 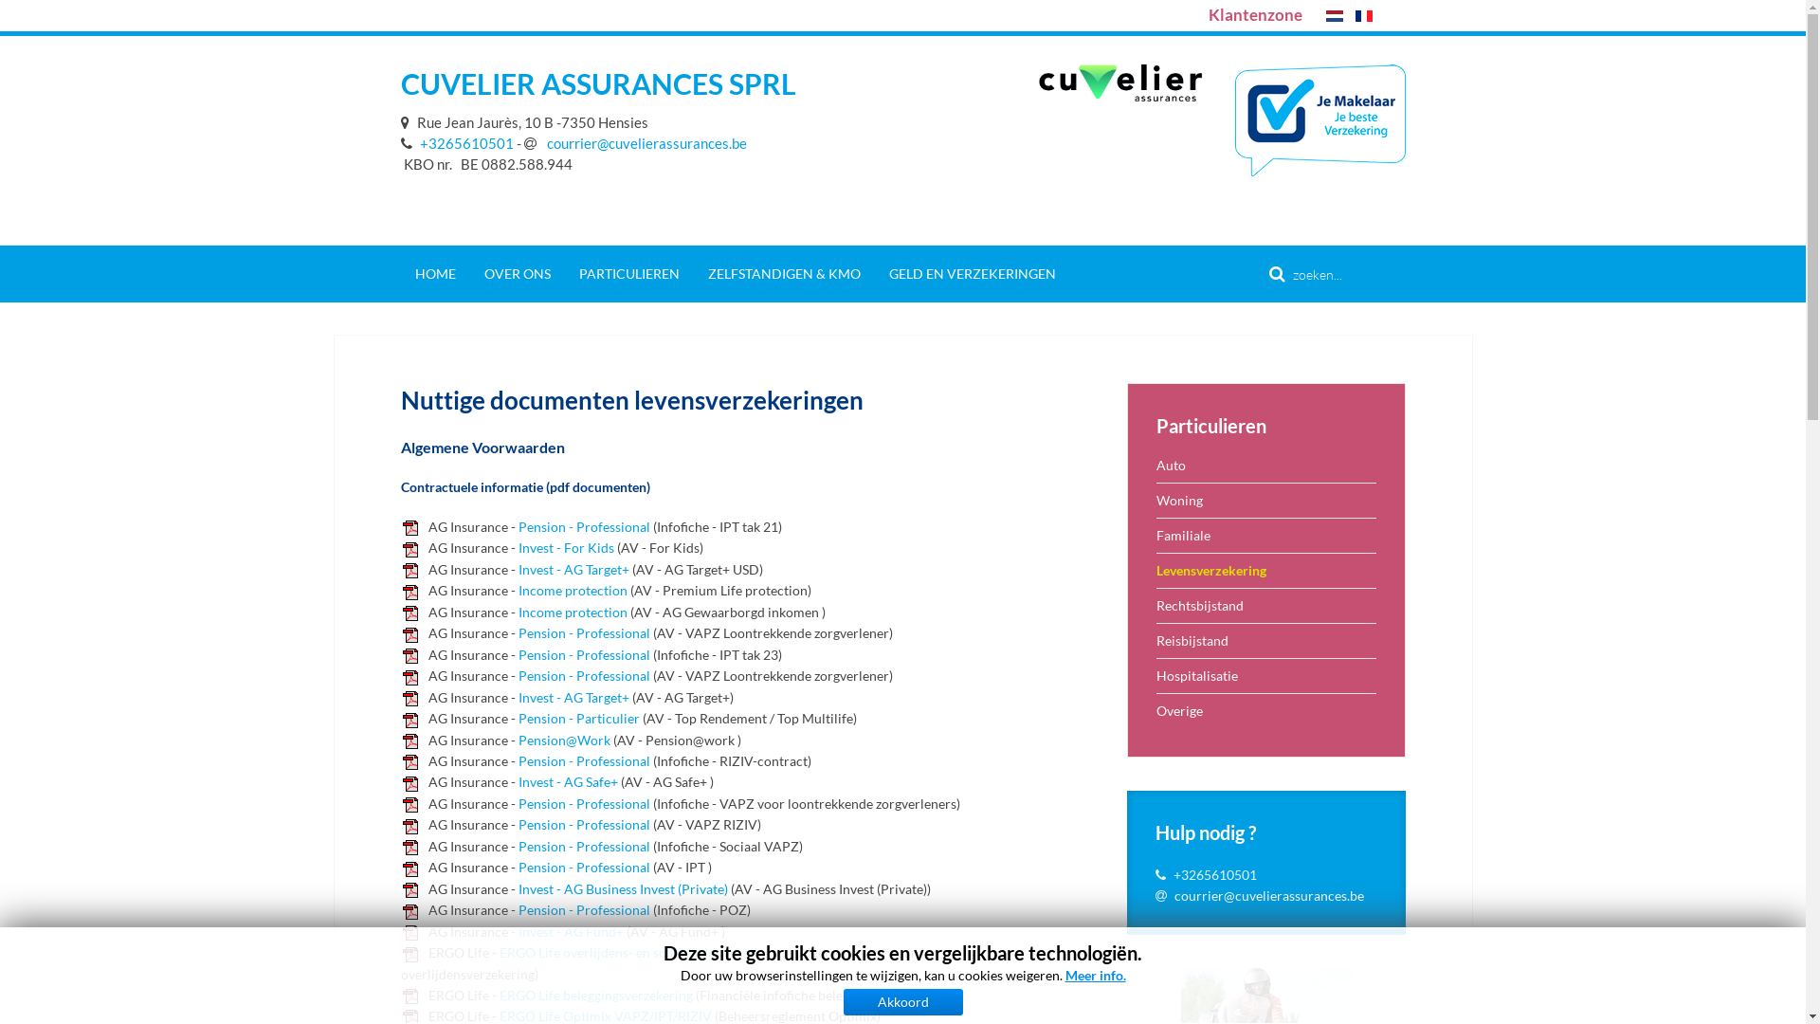 I want to click on ZELFSTANDIGEN & KMO, so click(x=785, y=274).